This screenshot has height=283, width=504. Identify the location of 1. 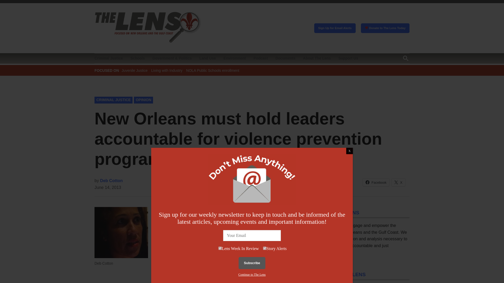
(220, 248).